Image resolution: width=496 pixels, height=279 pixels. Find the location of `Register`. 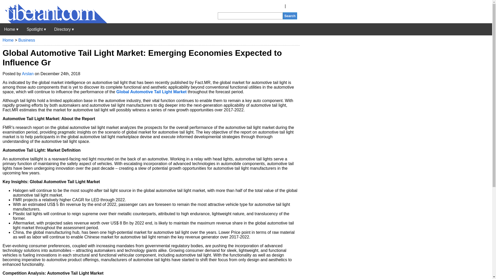

Register is located at coordinates (276, 6).